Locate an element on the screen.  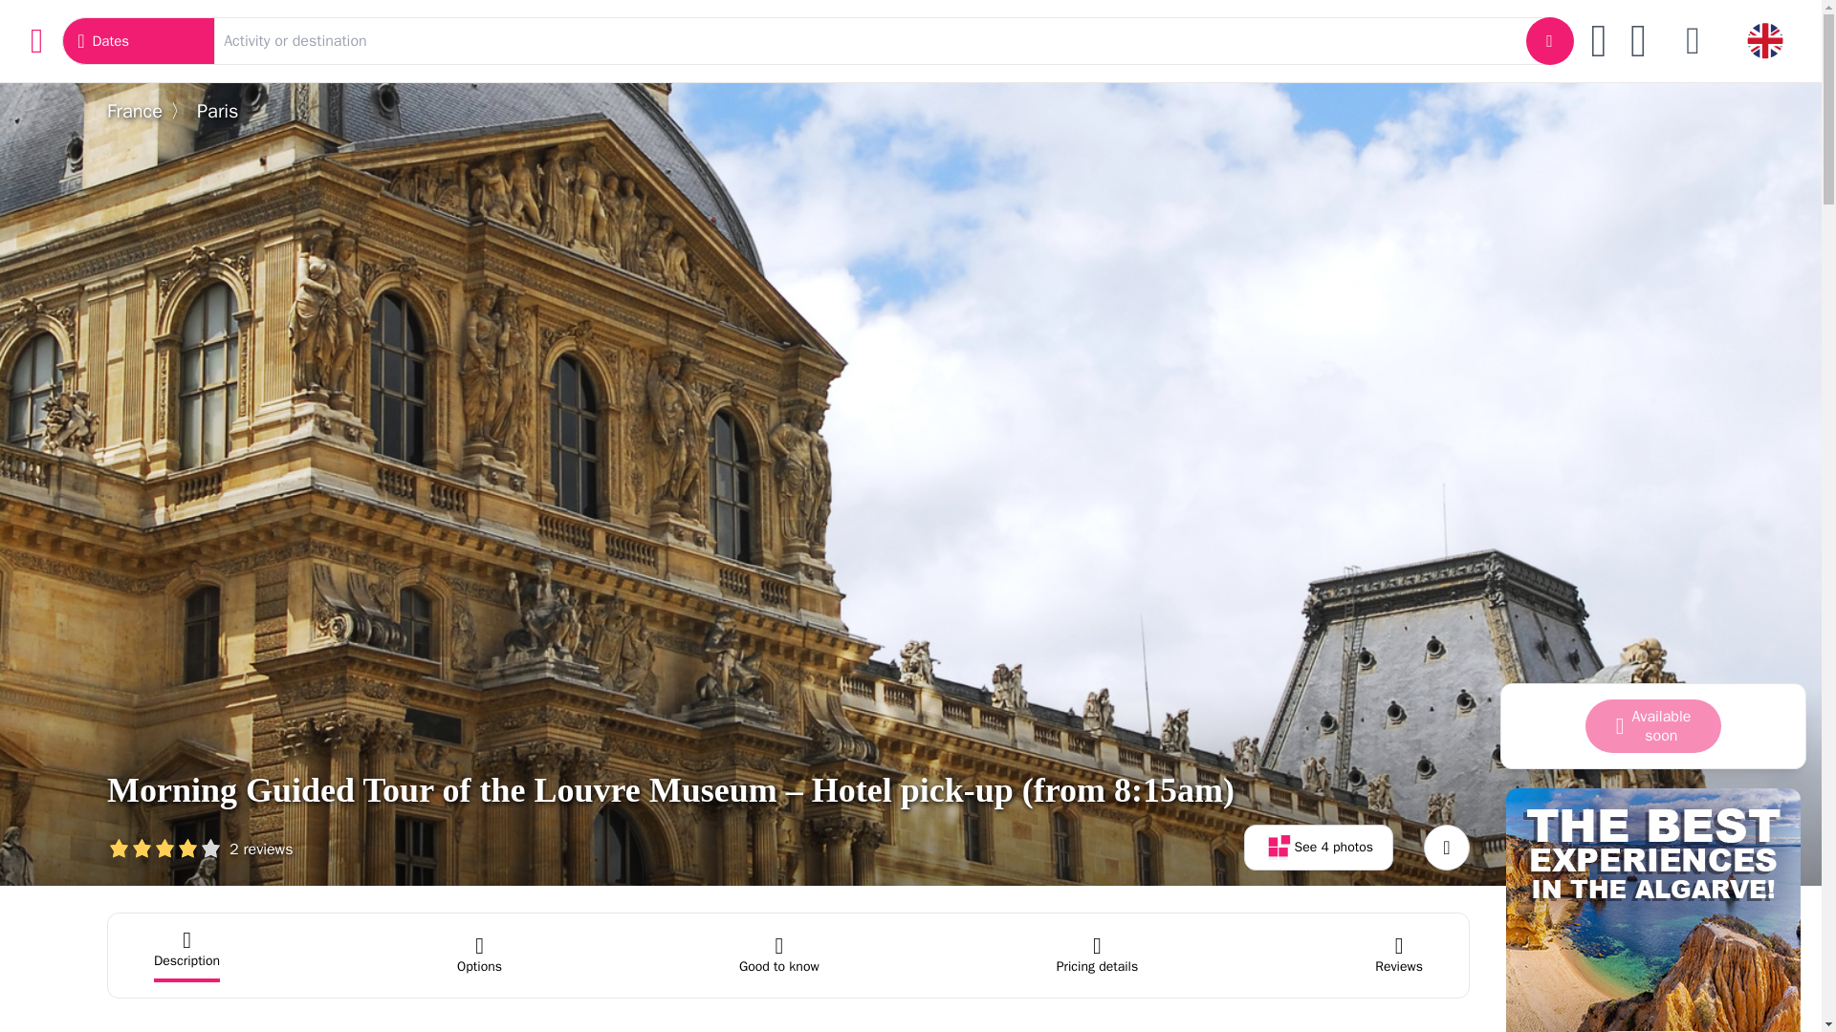
Reviews is located at coordinates (1399, 956).